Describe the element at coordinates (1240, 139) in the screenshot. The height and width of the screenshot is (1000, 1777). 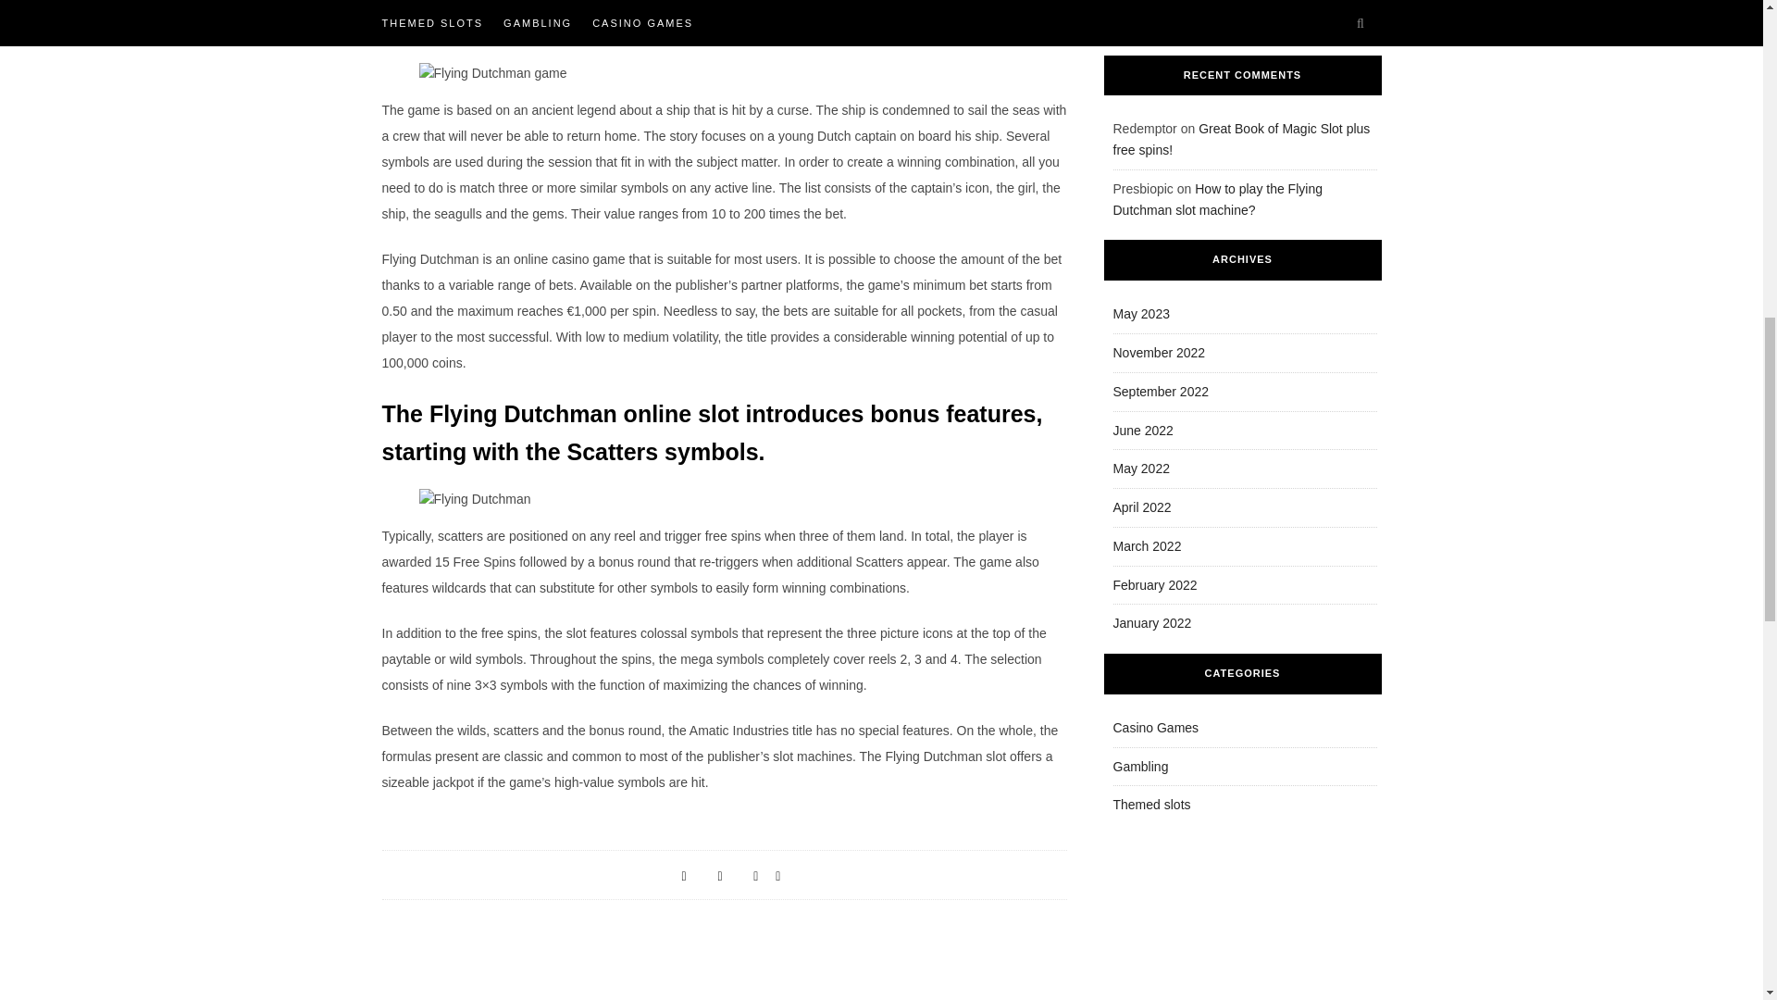
I see `Great Book of Magic Slot plus free spins!` at that location.